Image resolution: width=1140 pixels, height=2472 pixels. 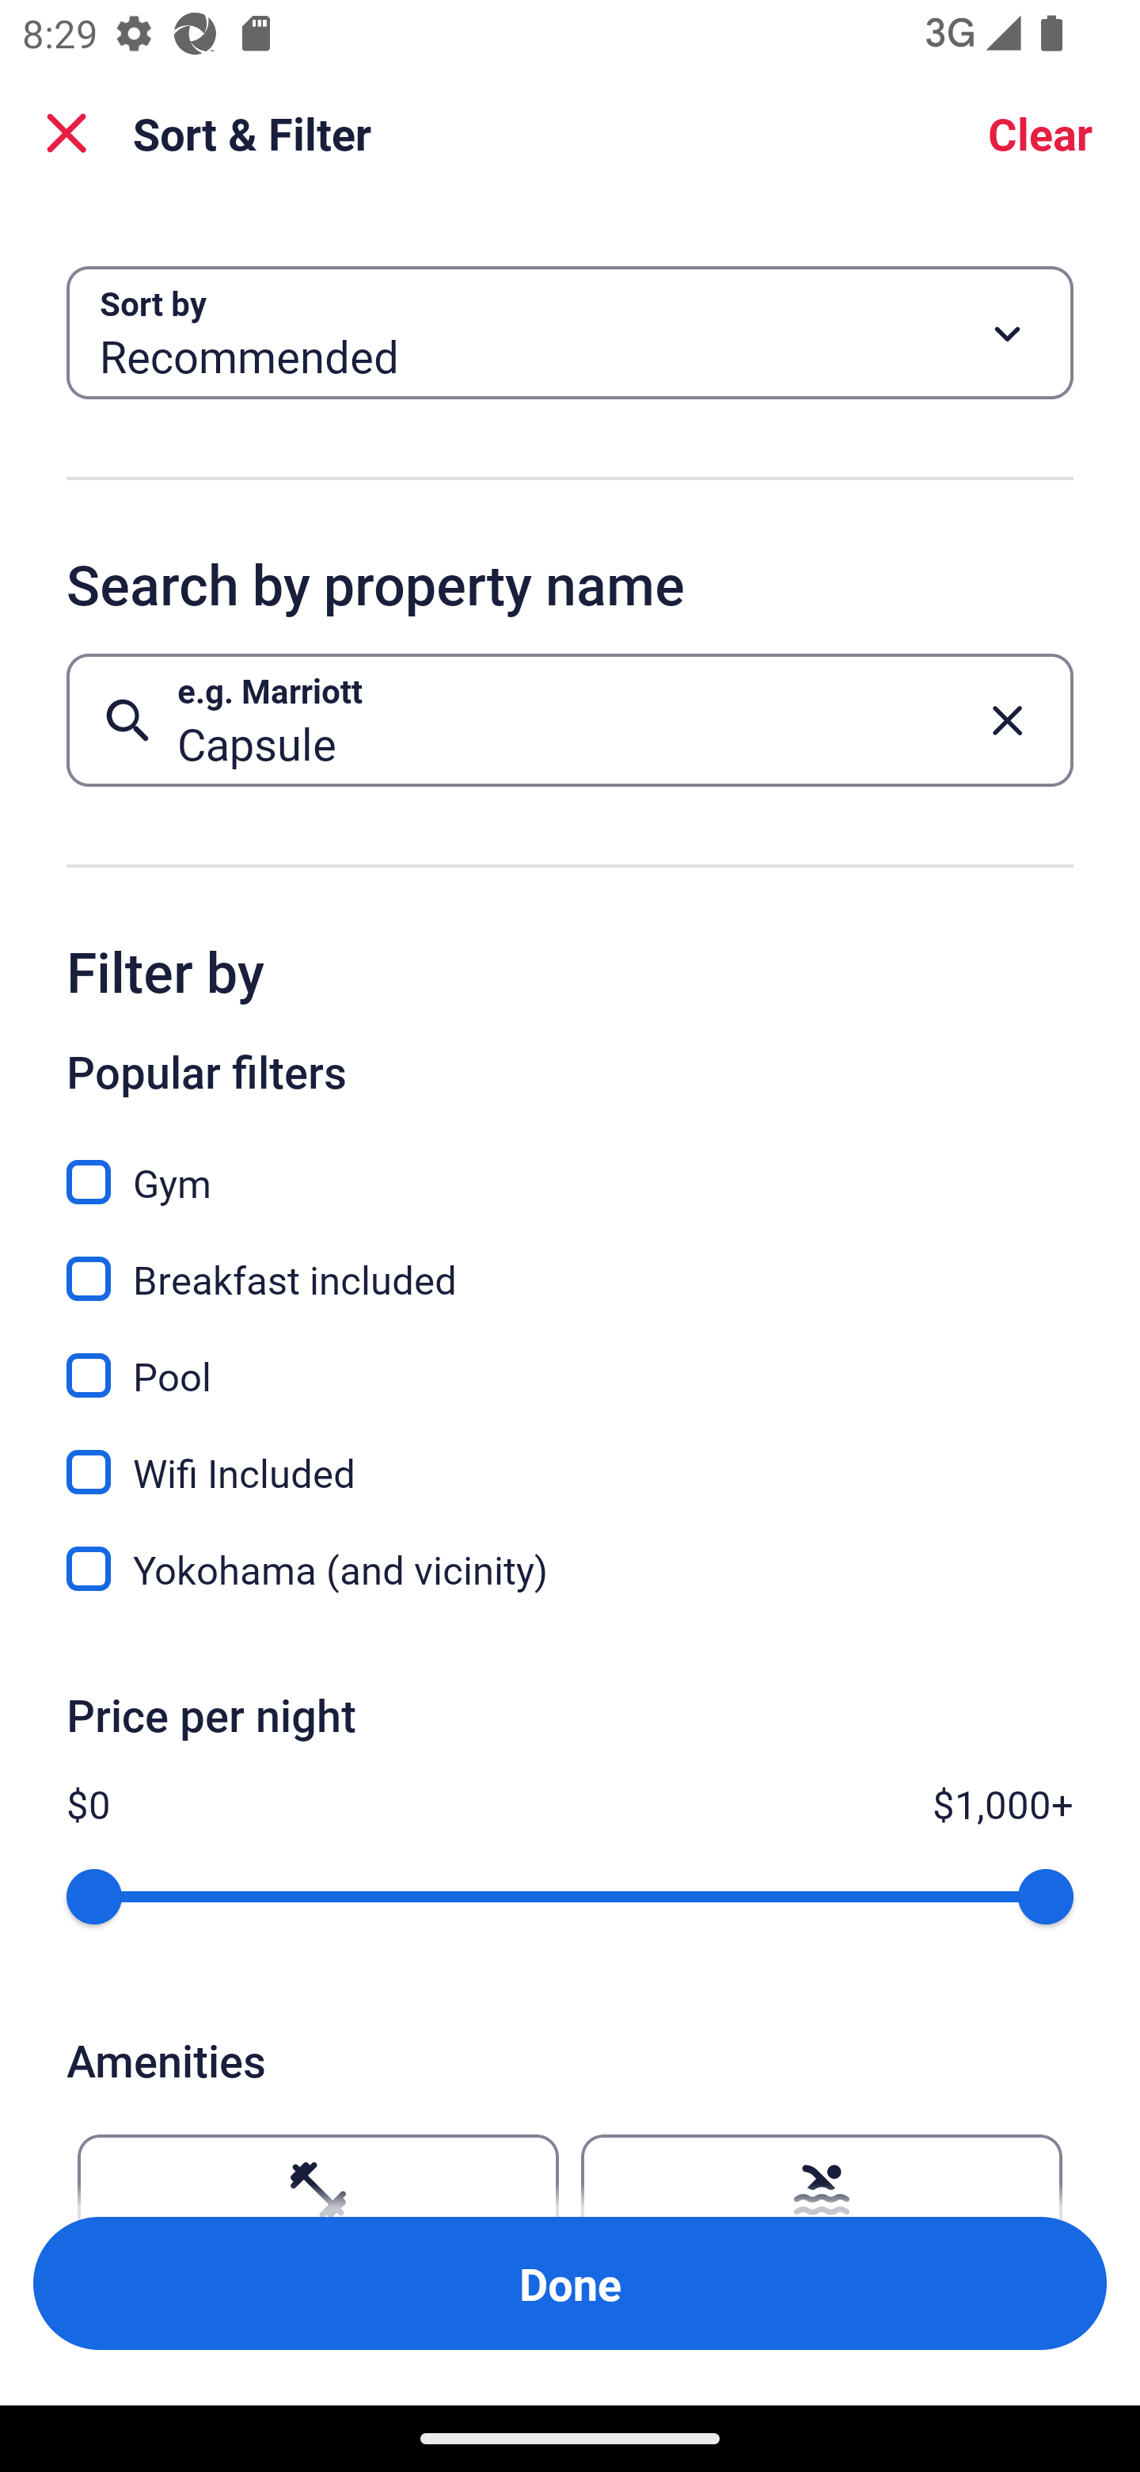 I want to click on Clear, so click(x=1040, y=133).